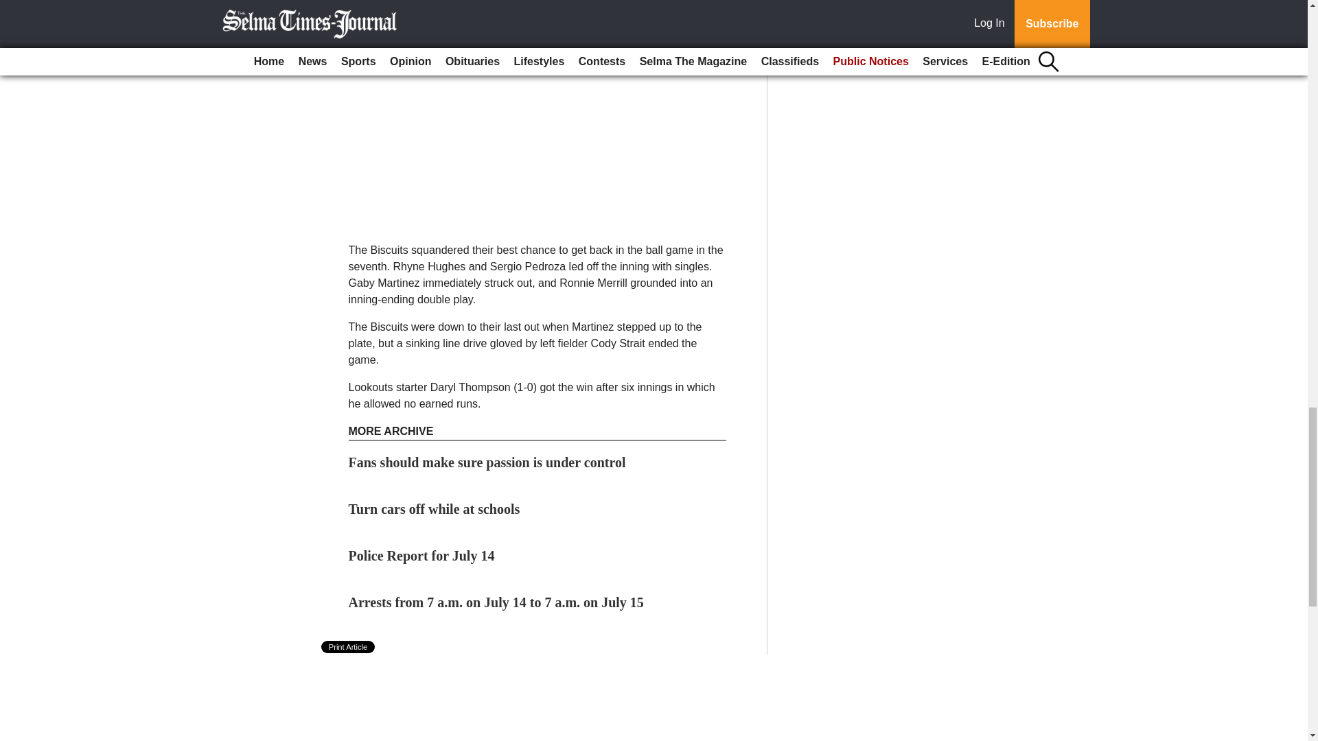 This screenshot has width=1318, height=741. Describe the element at coordinates (349, 646) in the screenshot. I see `Print Article` at that location.